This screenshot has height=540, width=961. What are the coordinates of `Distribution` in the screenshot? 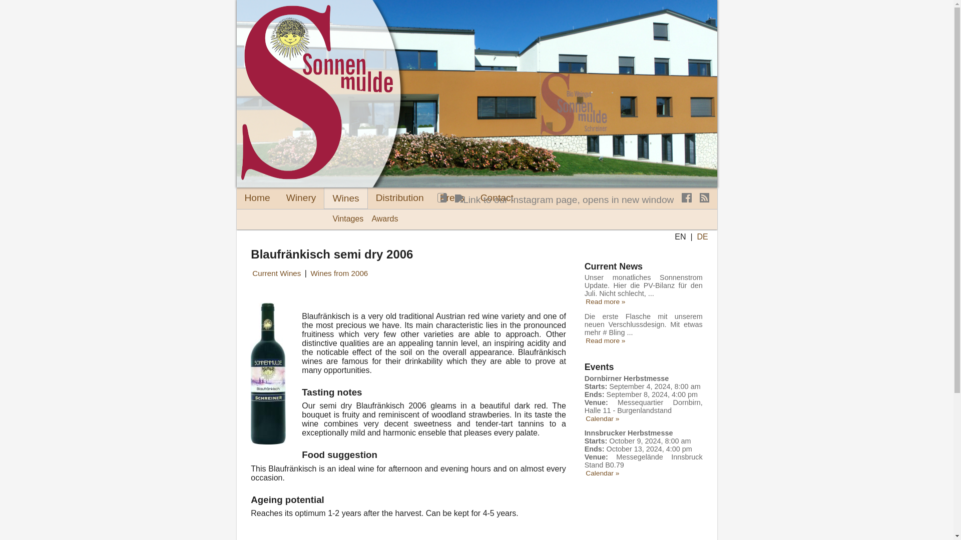 It's located at (399, 198).